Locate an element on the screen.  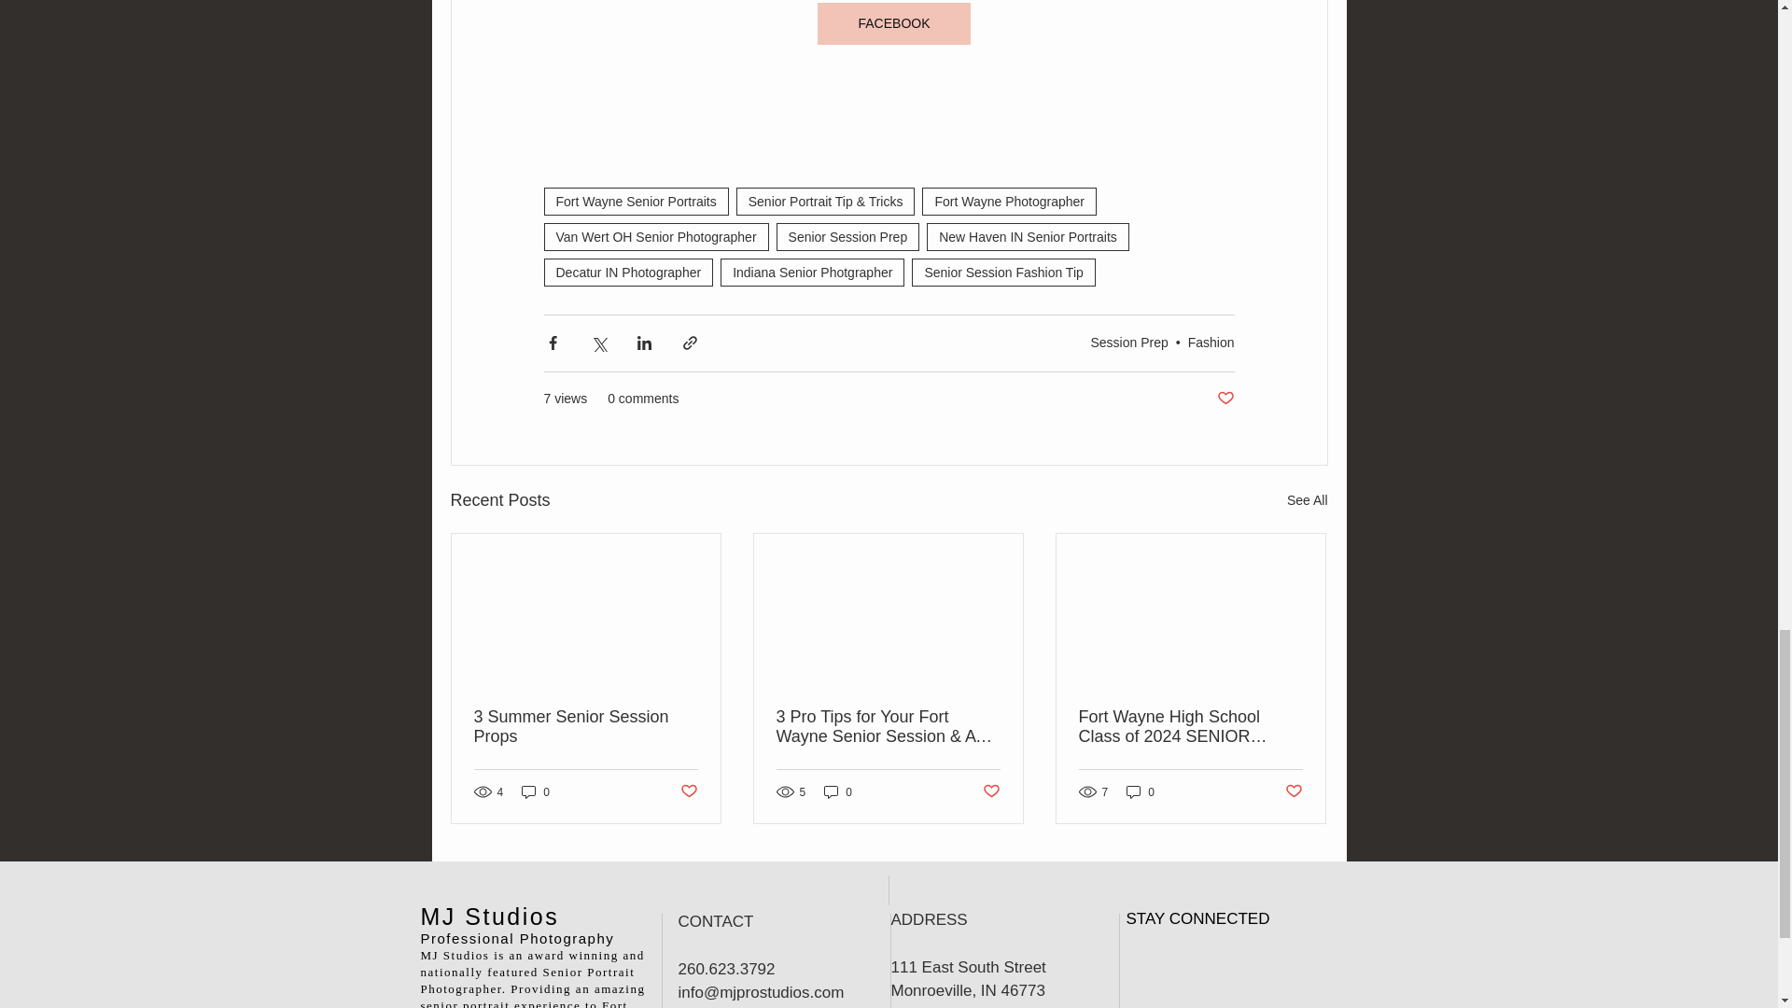
Indiana Senior Photgrapher is located at coordinates (812, 272).